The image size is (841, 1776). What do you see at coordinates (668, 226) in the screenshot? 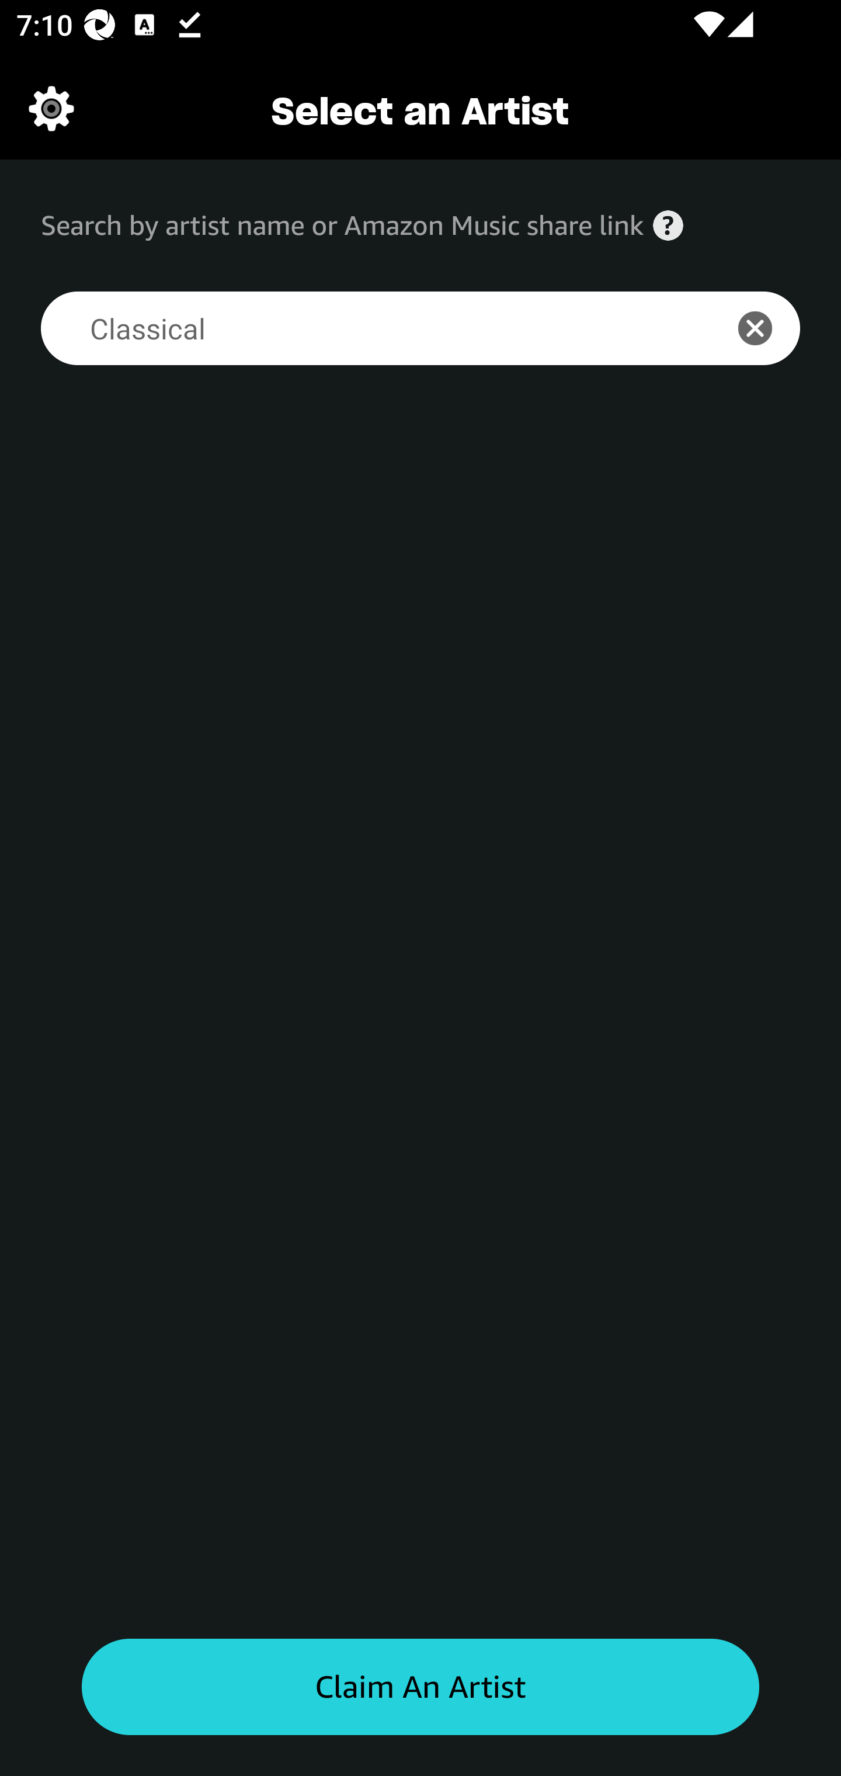
I see `Help  icon` at bounding box center [668, 226].